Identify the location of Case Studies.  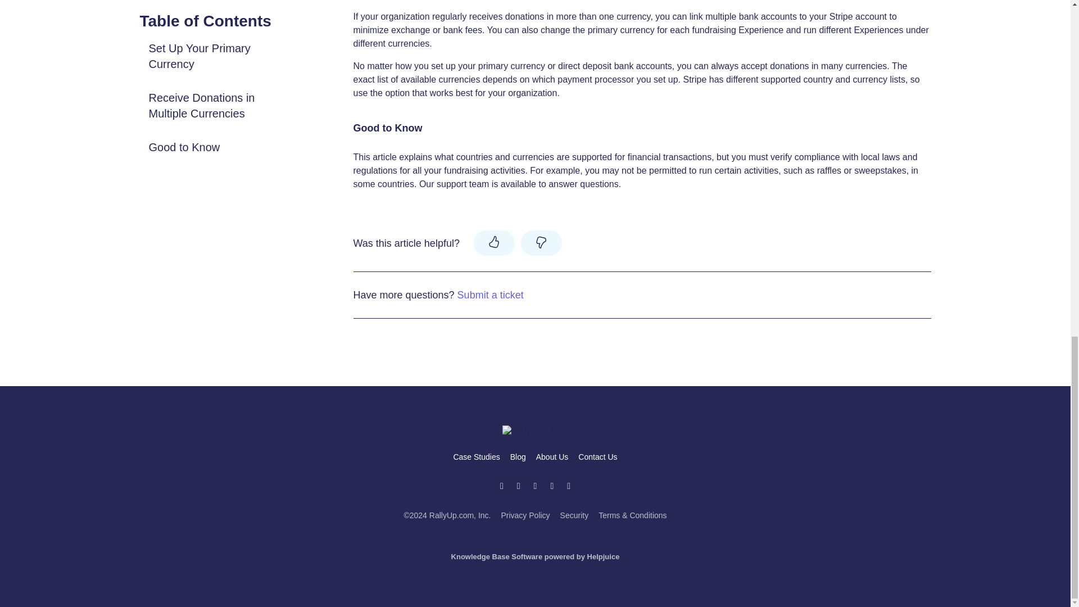
(476, 456).